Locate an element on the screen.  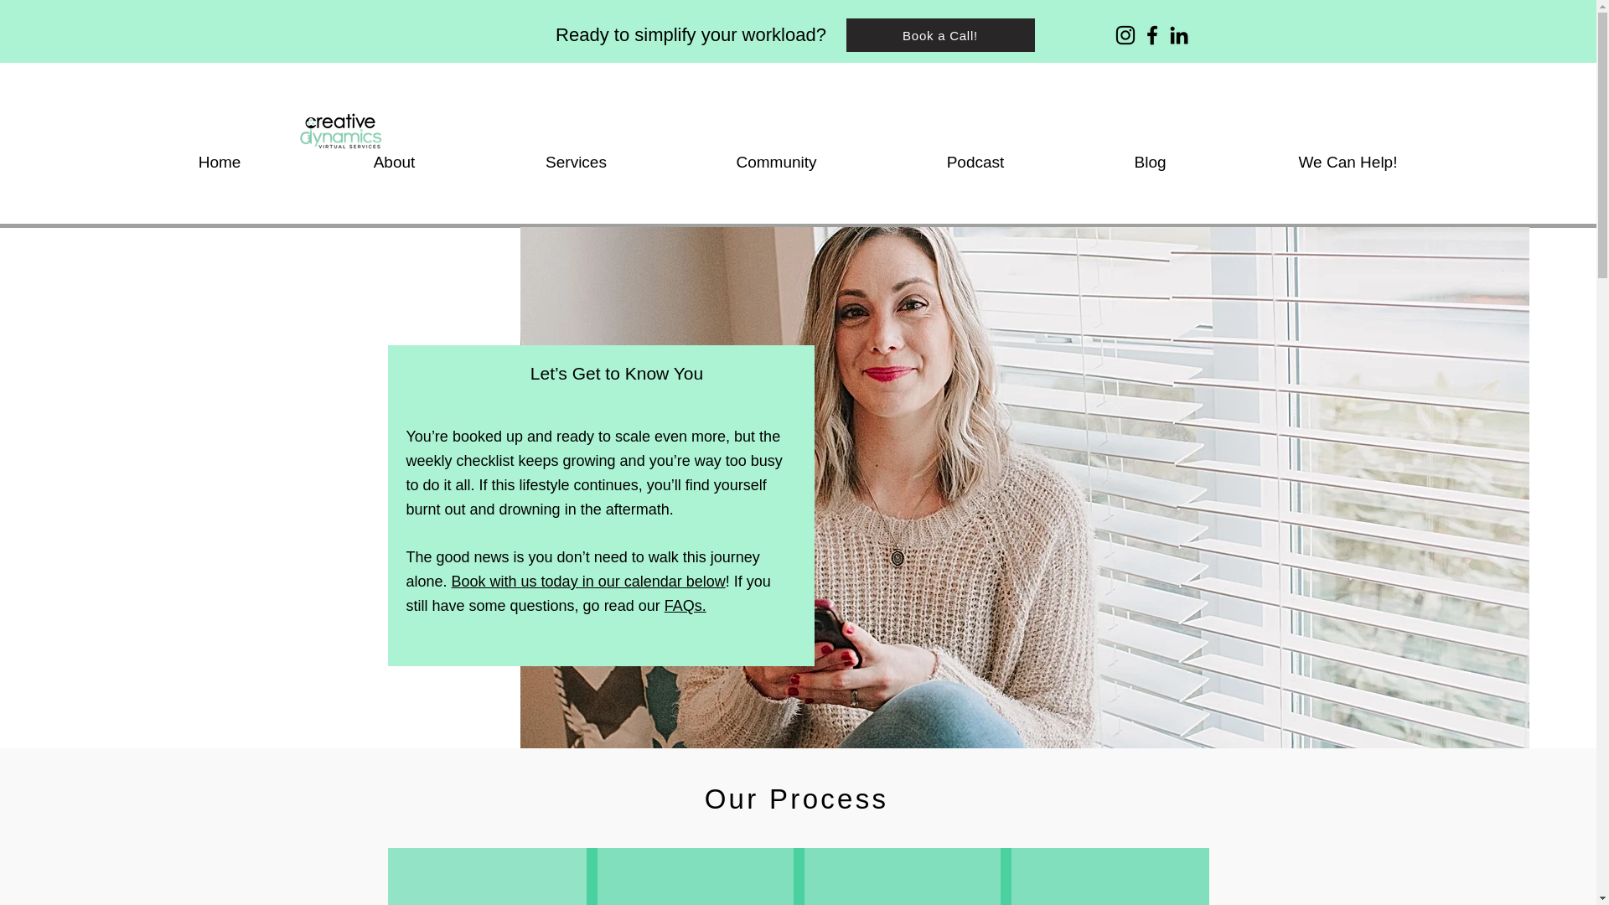
Book with us today in our calendar below is located at coordinates (588, 582).